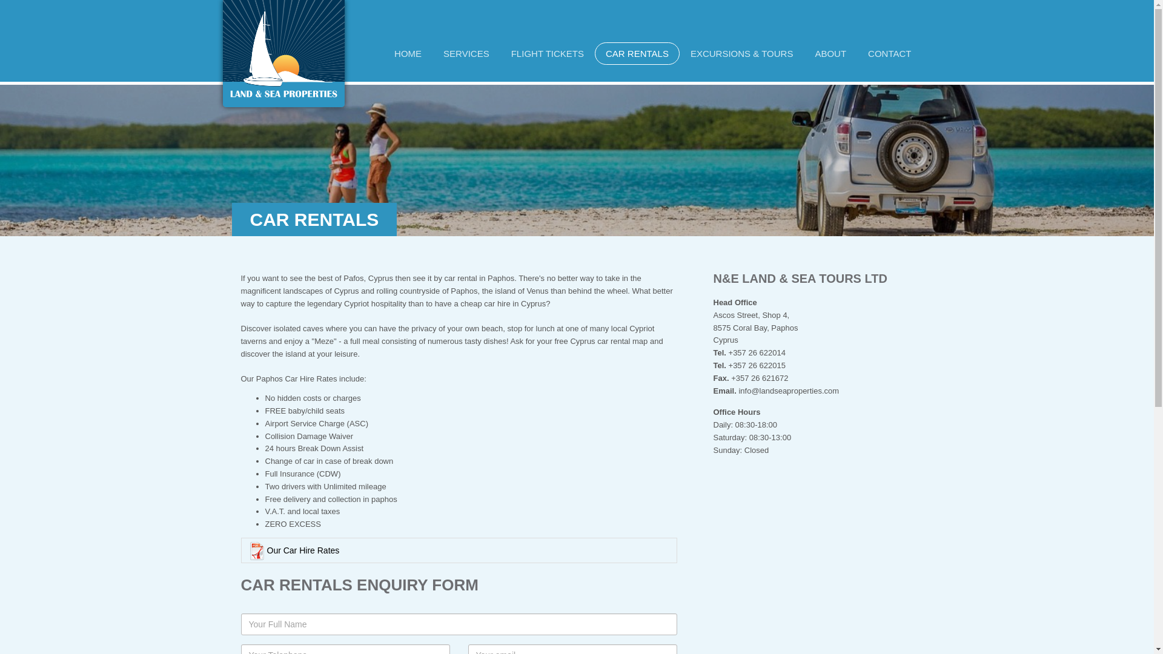 Image resolution: width=1163 pixels, height=654 pixels. What do you see at coordinates (466, 53) in the screenshot?
I see `SERVICES` at bounding box center [466, 53].